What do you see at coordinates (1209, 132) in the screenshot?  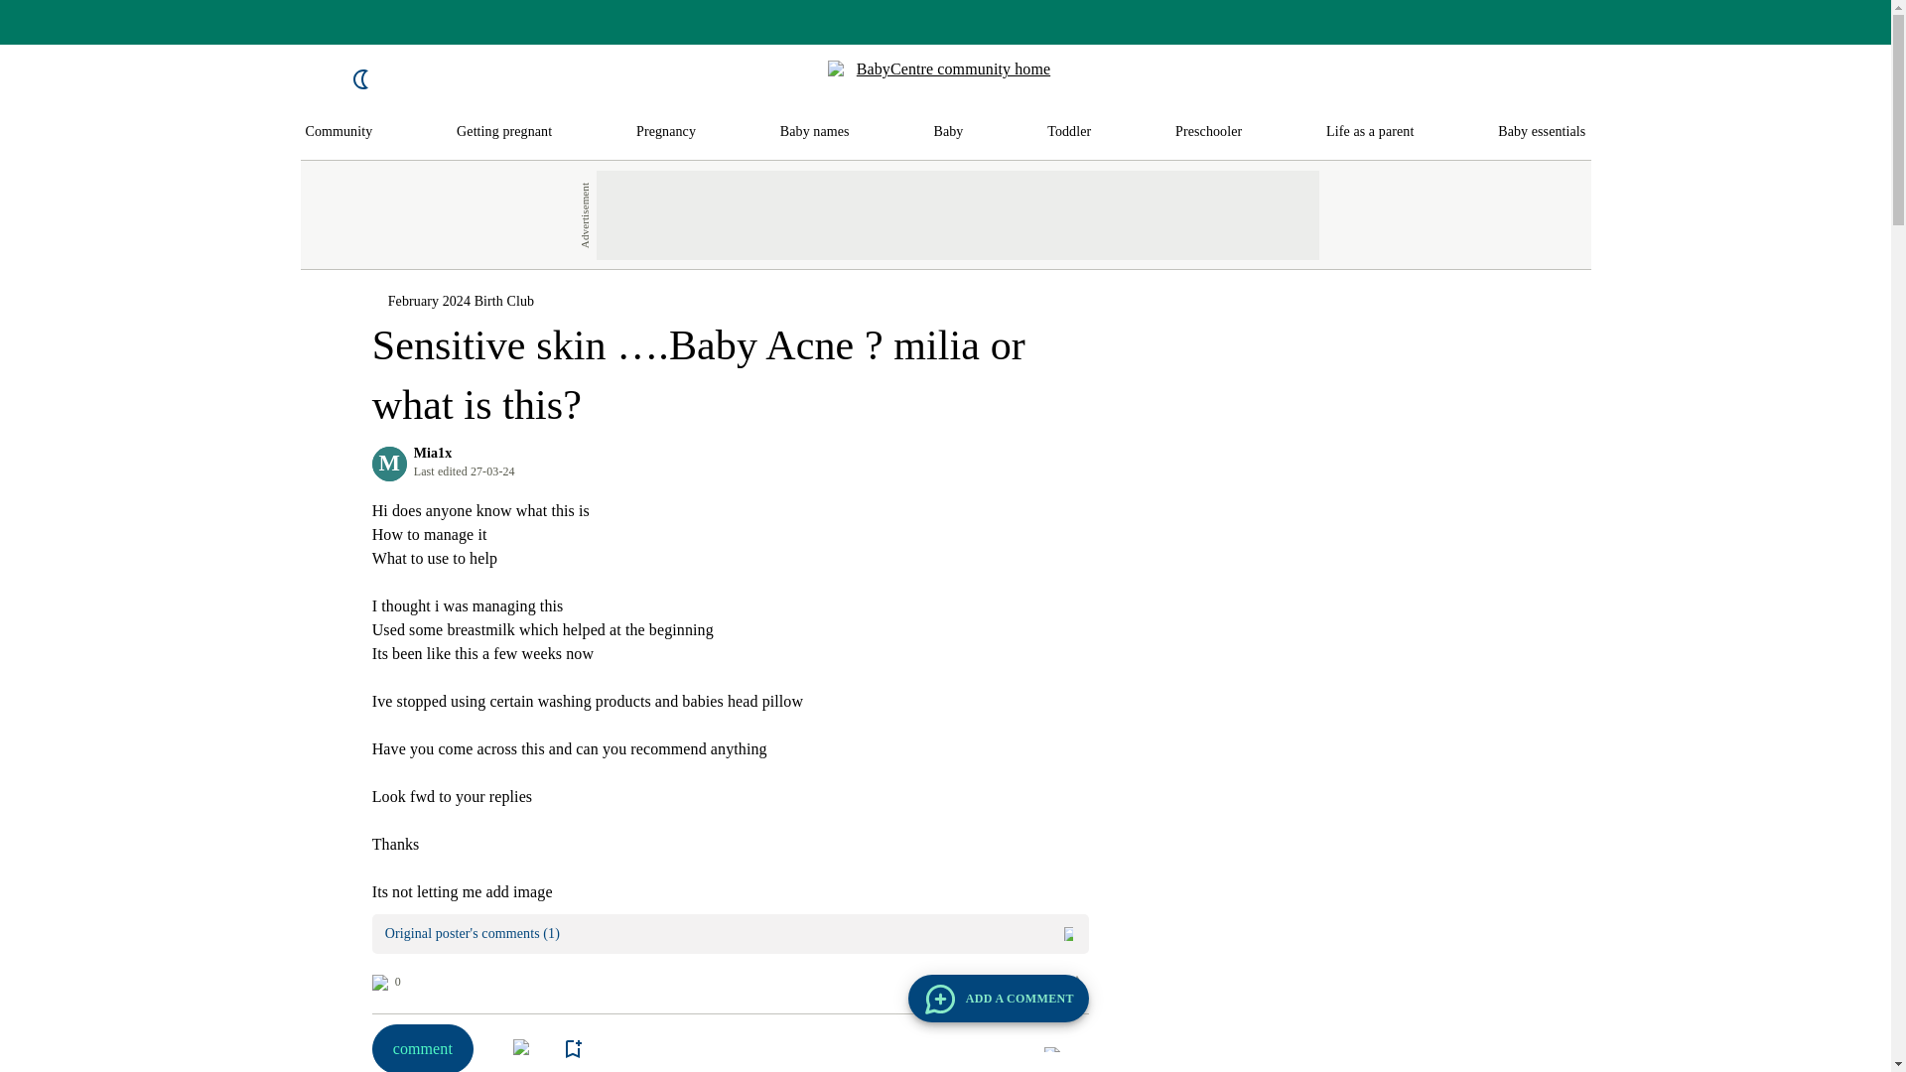 I see `Preschooler` at bounding box center [1209, 132].